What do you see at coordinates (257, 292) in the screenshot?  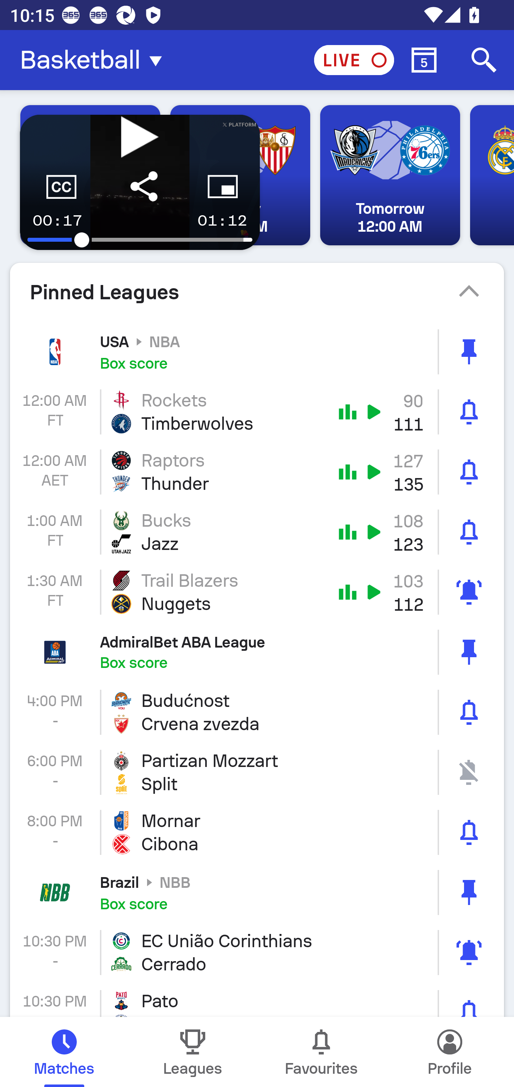 I see `Pinned Leagues` at bounding box center [257, 292].